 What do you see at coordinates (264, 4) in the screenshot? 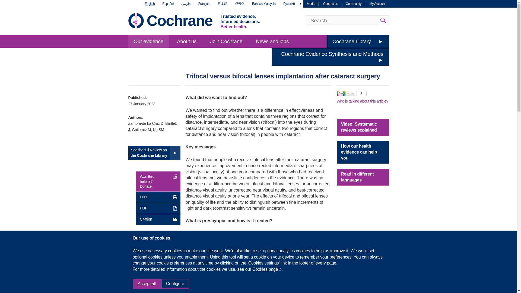
I see `Bahasa Malaysia` at bounding box center [264, 4].